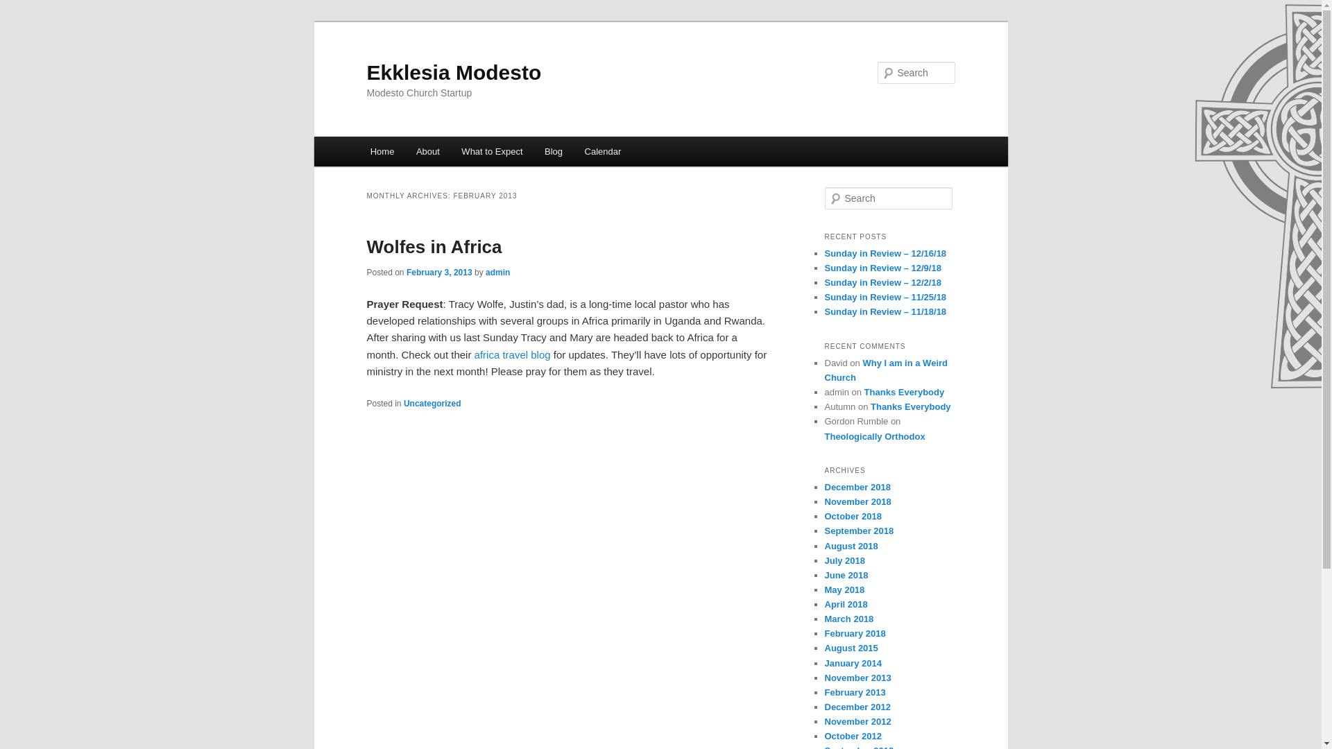  Describe the element at coordinates (498, 272) in the screenshot. I see `admin` at that location.